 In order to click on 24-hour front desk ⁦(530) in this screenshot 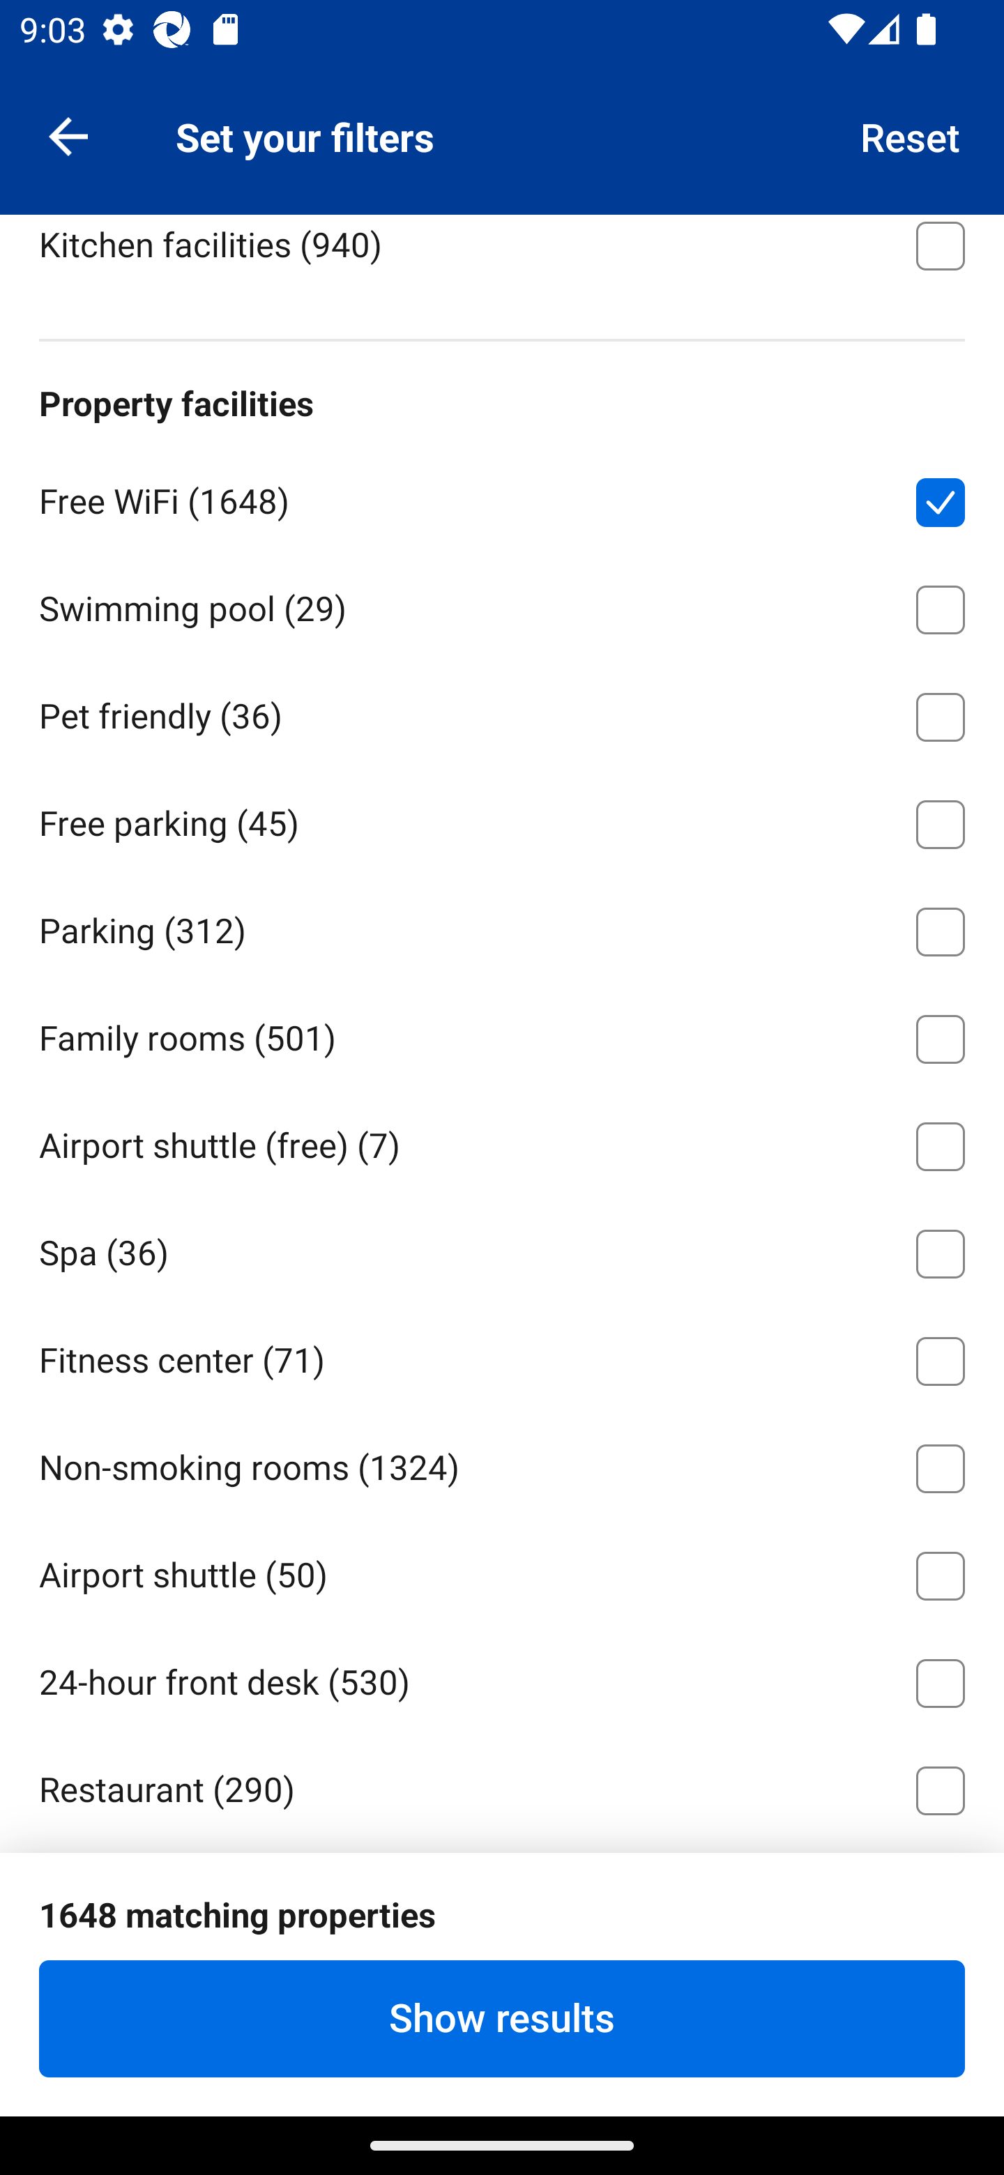, I will do `click(502, 1677)`.